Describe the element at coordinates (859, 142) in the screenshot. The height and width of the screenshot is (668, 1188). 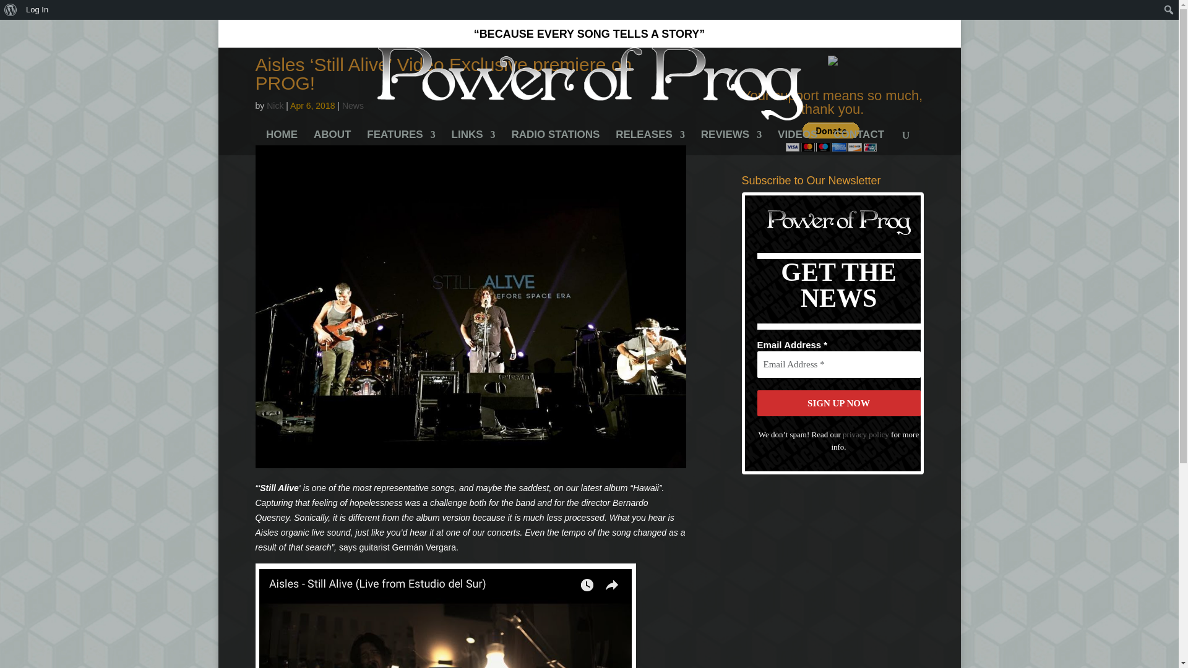
I see `CONTACT` at that location.